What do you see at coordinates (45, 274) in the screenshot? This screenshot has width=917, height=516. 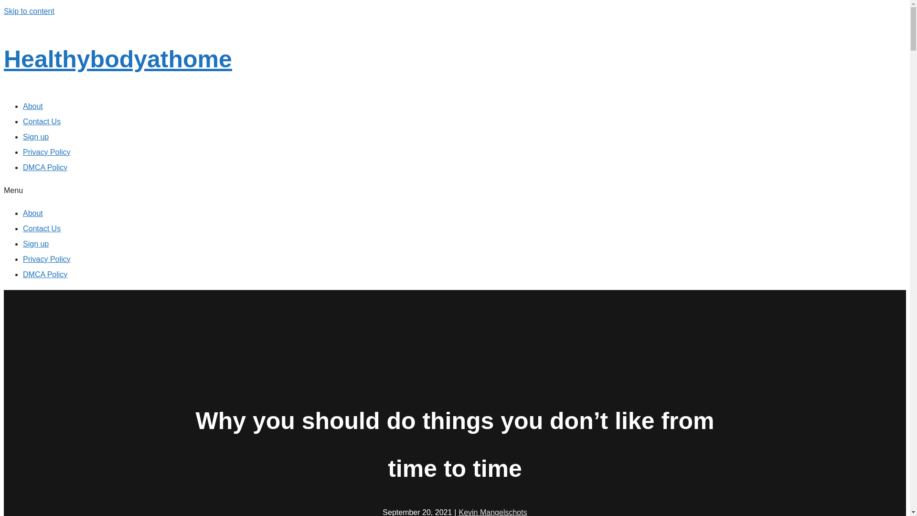 I see `DMCA Policy` at bounding box center [45, 274].